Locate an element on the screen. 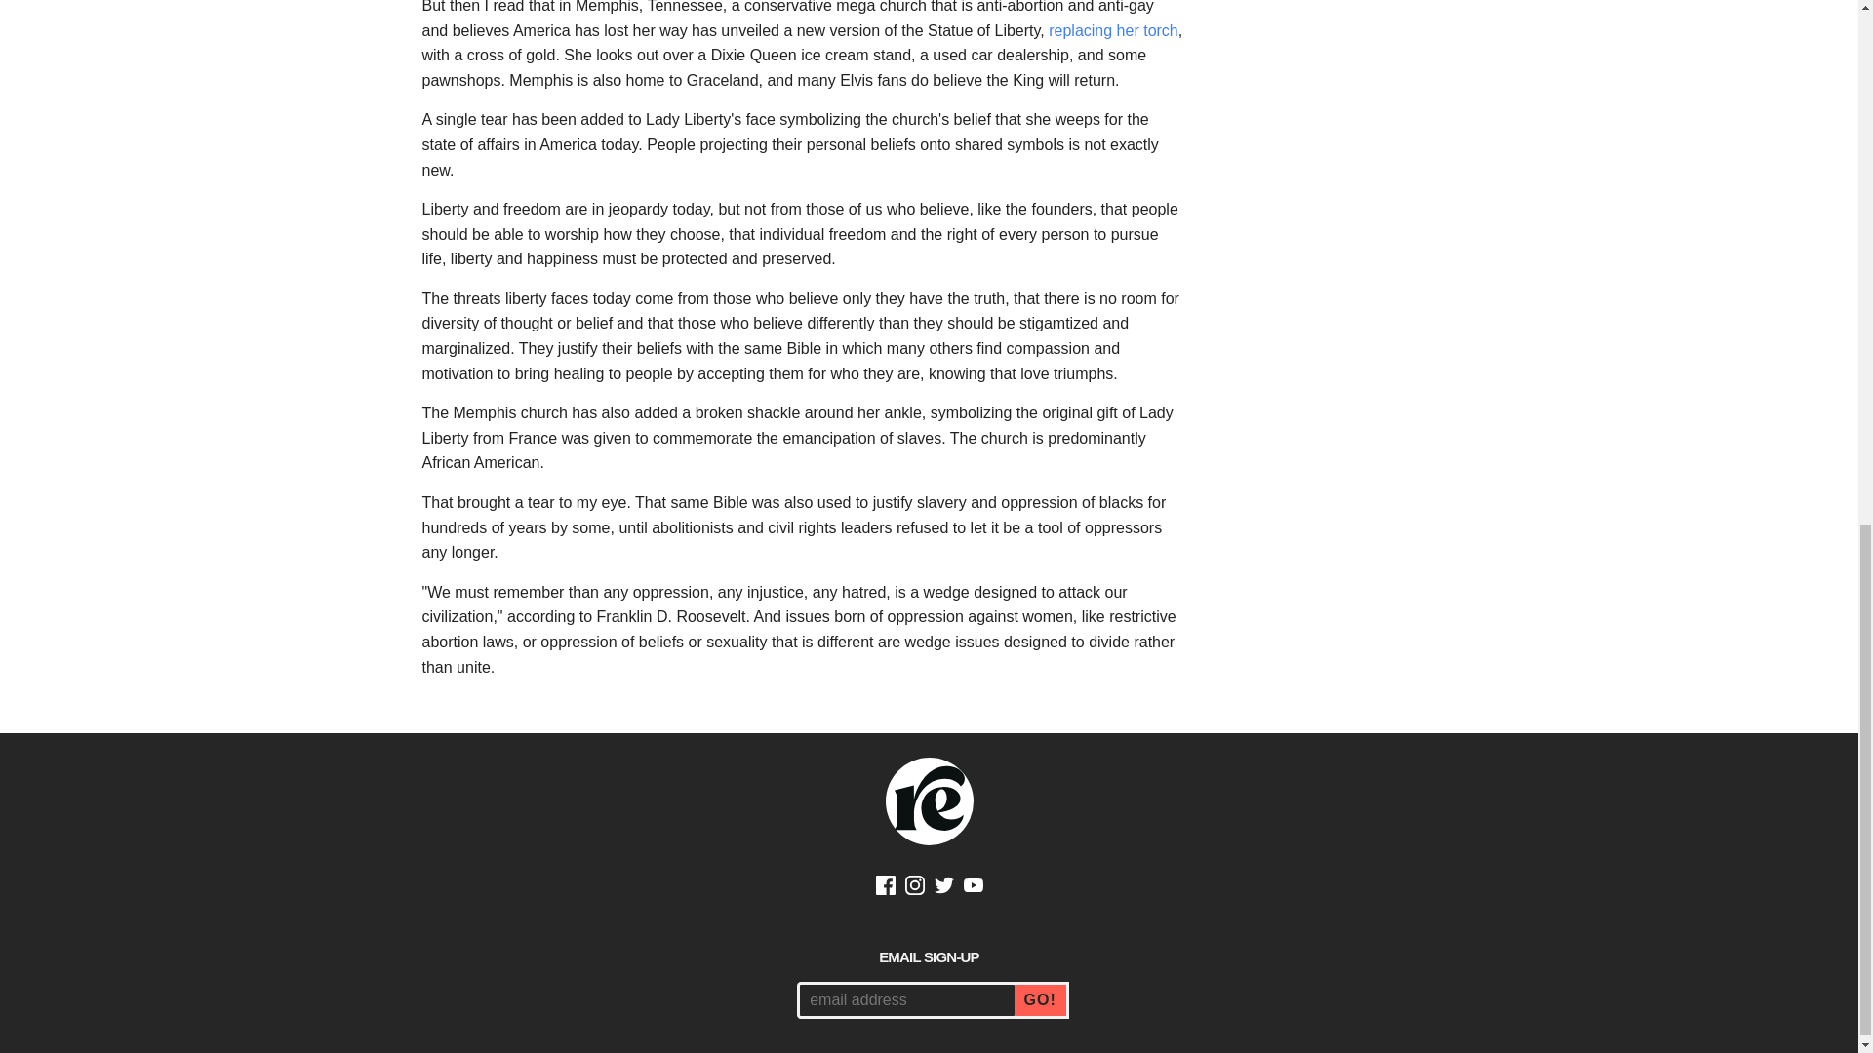 The height and width of the screenshot is (1053, 1873). replacing her torch is located at coordinates (1113, 29).